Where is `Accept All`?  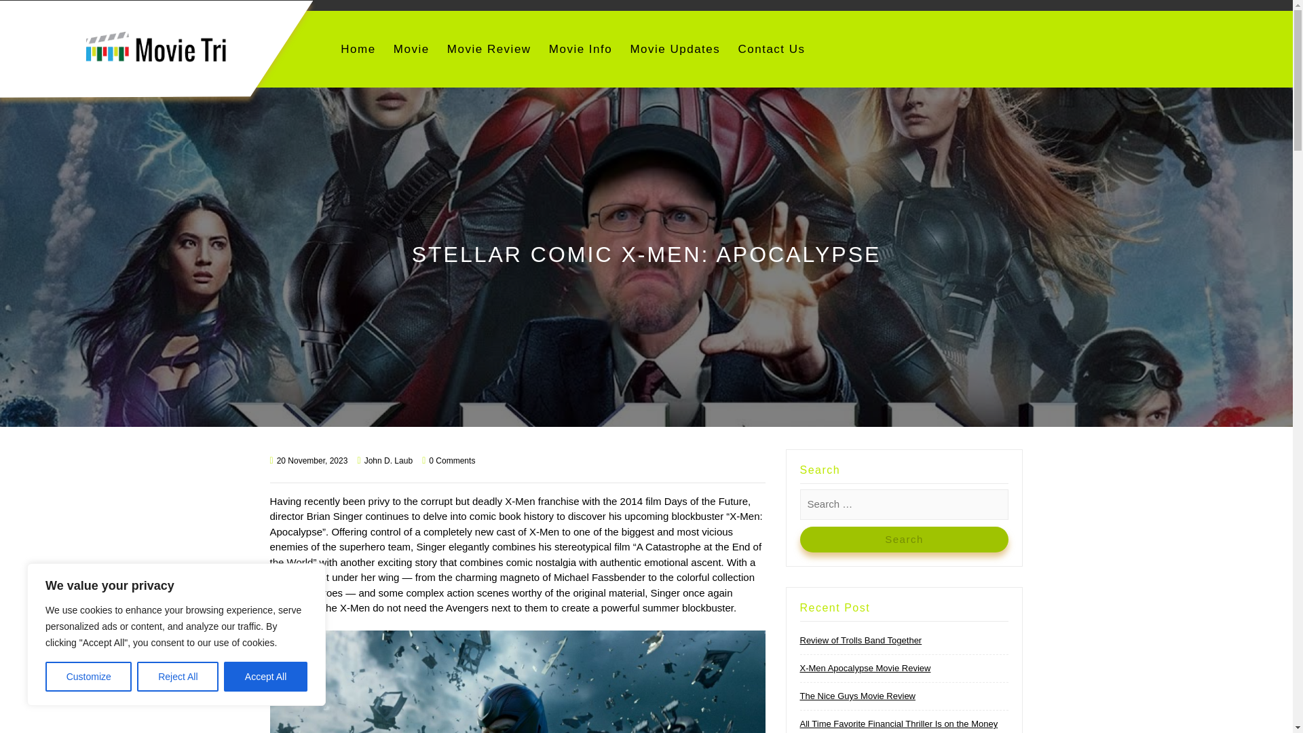
Accept All is located at coordinates (266, 677).